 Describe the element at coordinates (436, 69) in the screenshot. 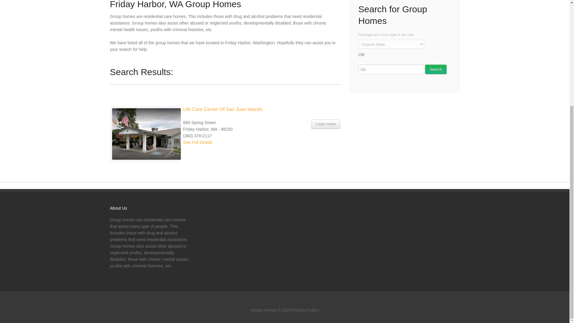

I see `Search` at that location.